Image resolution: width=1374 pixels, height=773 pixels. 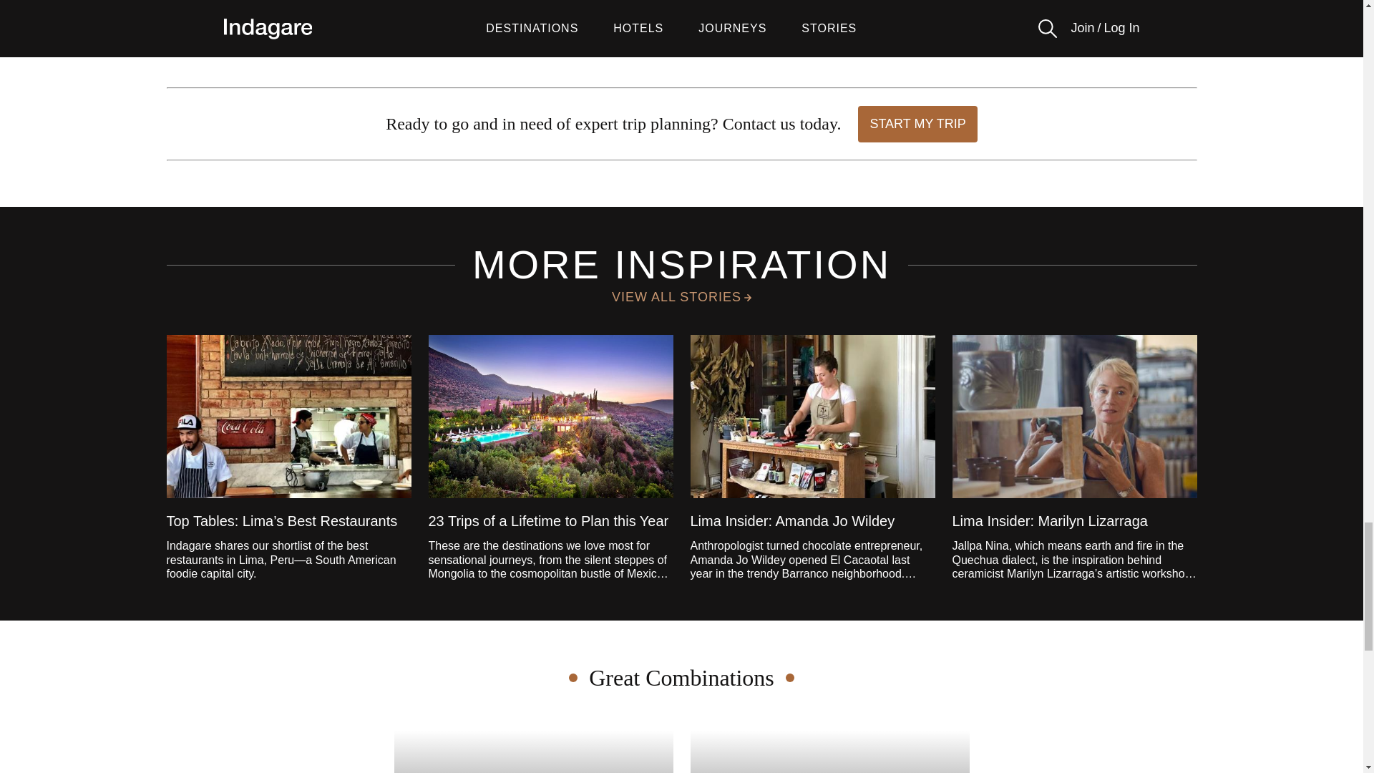 I want to click on START MY TRIP, so click(x=829, y=746).